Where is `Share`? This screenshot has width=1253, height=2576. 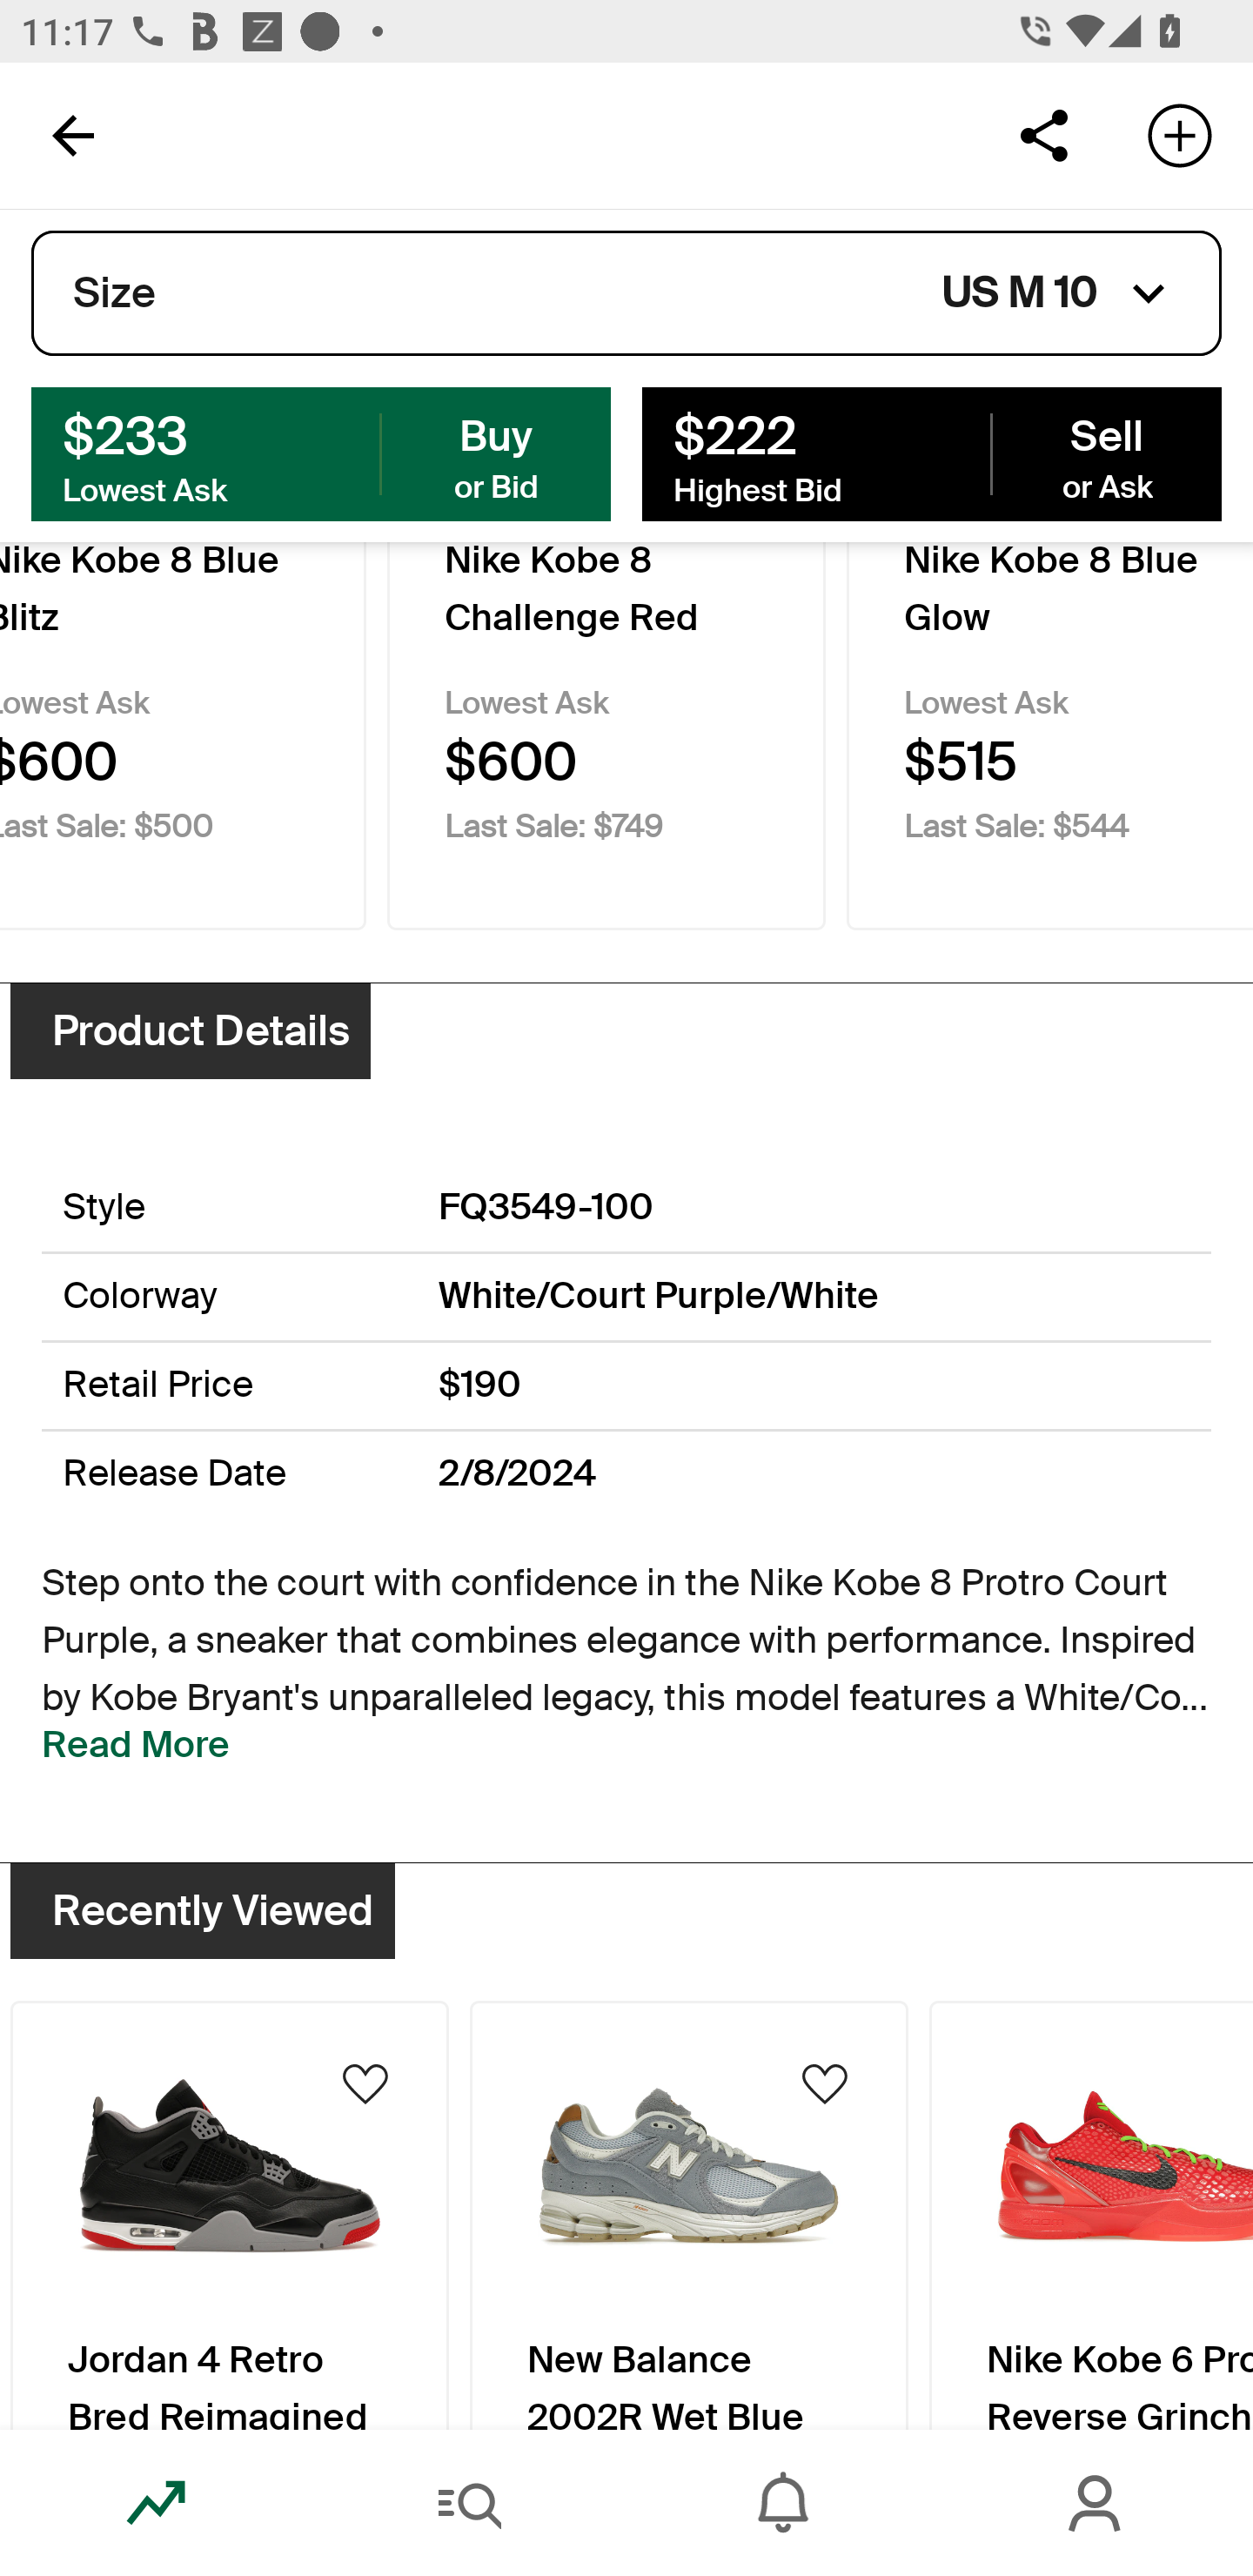 Share is located at coordinates (1043, 134).